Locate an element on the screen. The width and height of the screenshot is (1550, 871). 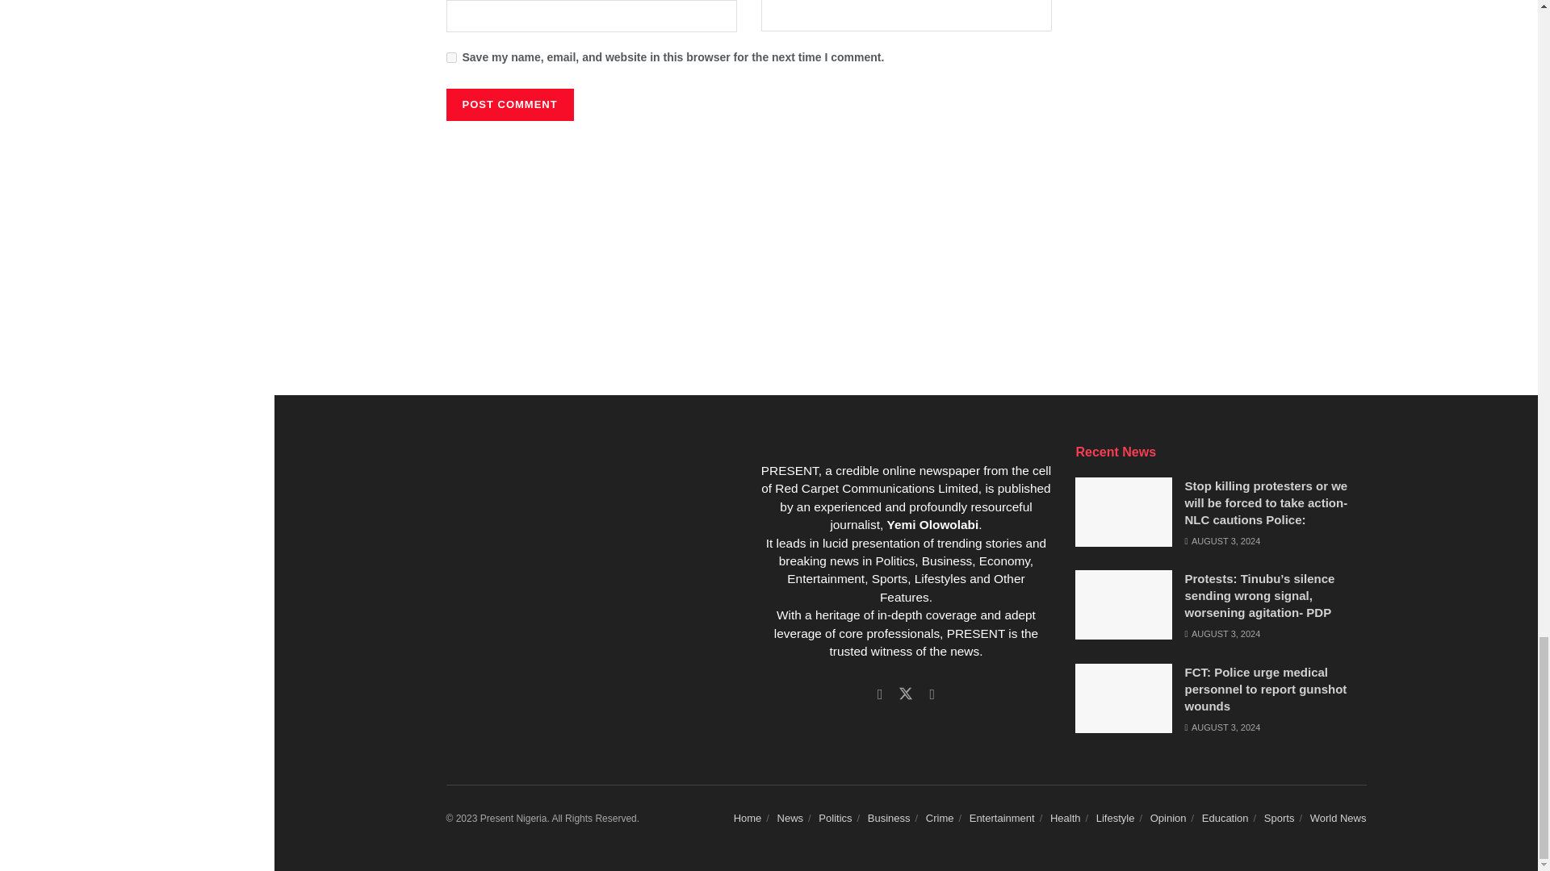
Post Comment is located at coordinates (509, 105).